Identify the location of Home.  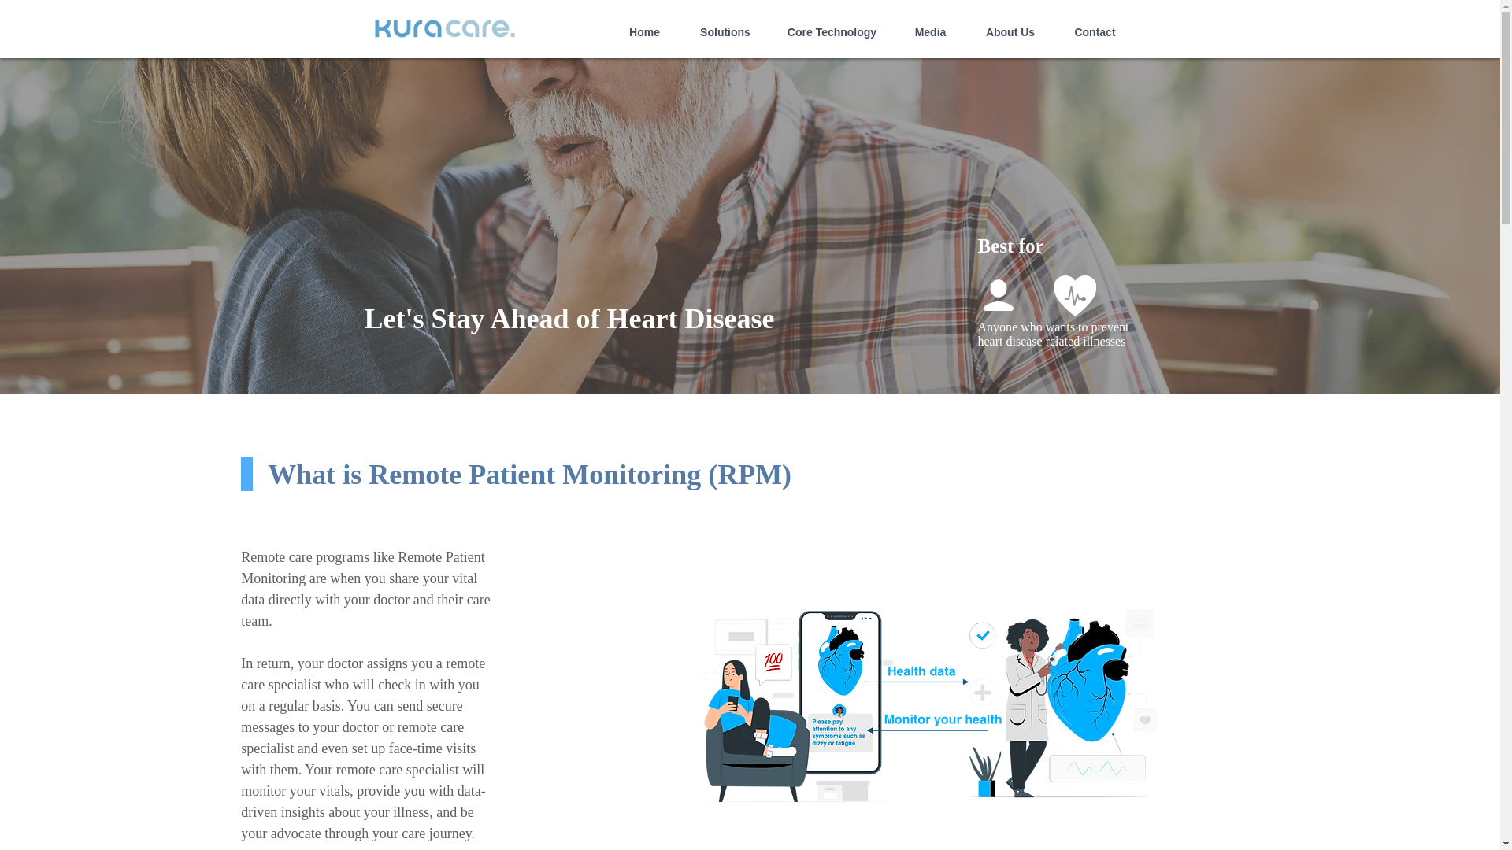
(644, 25).